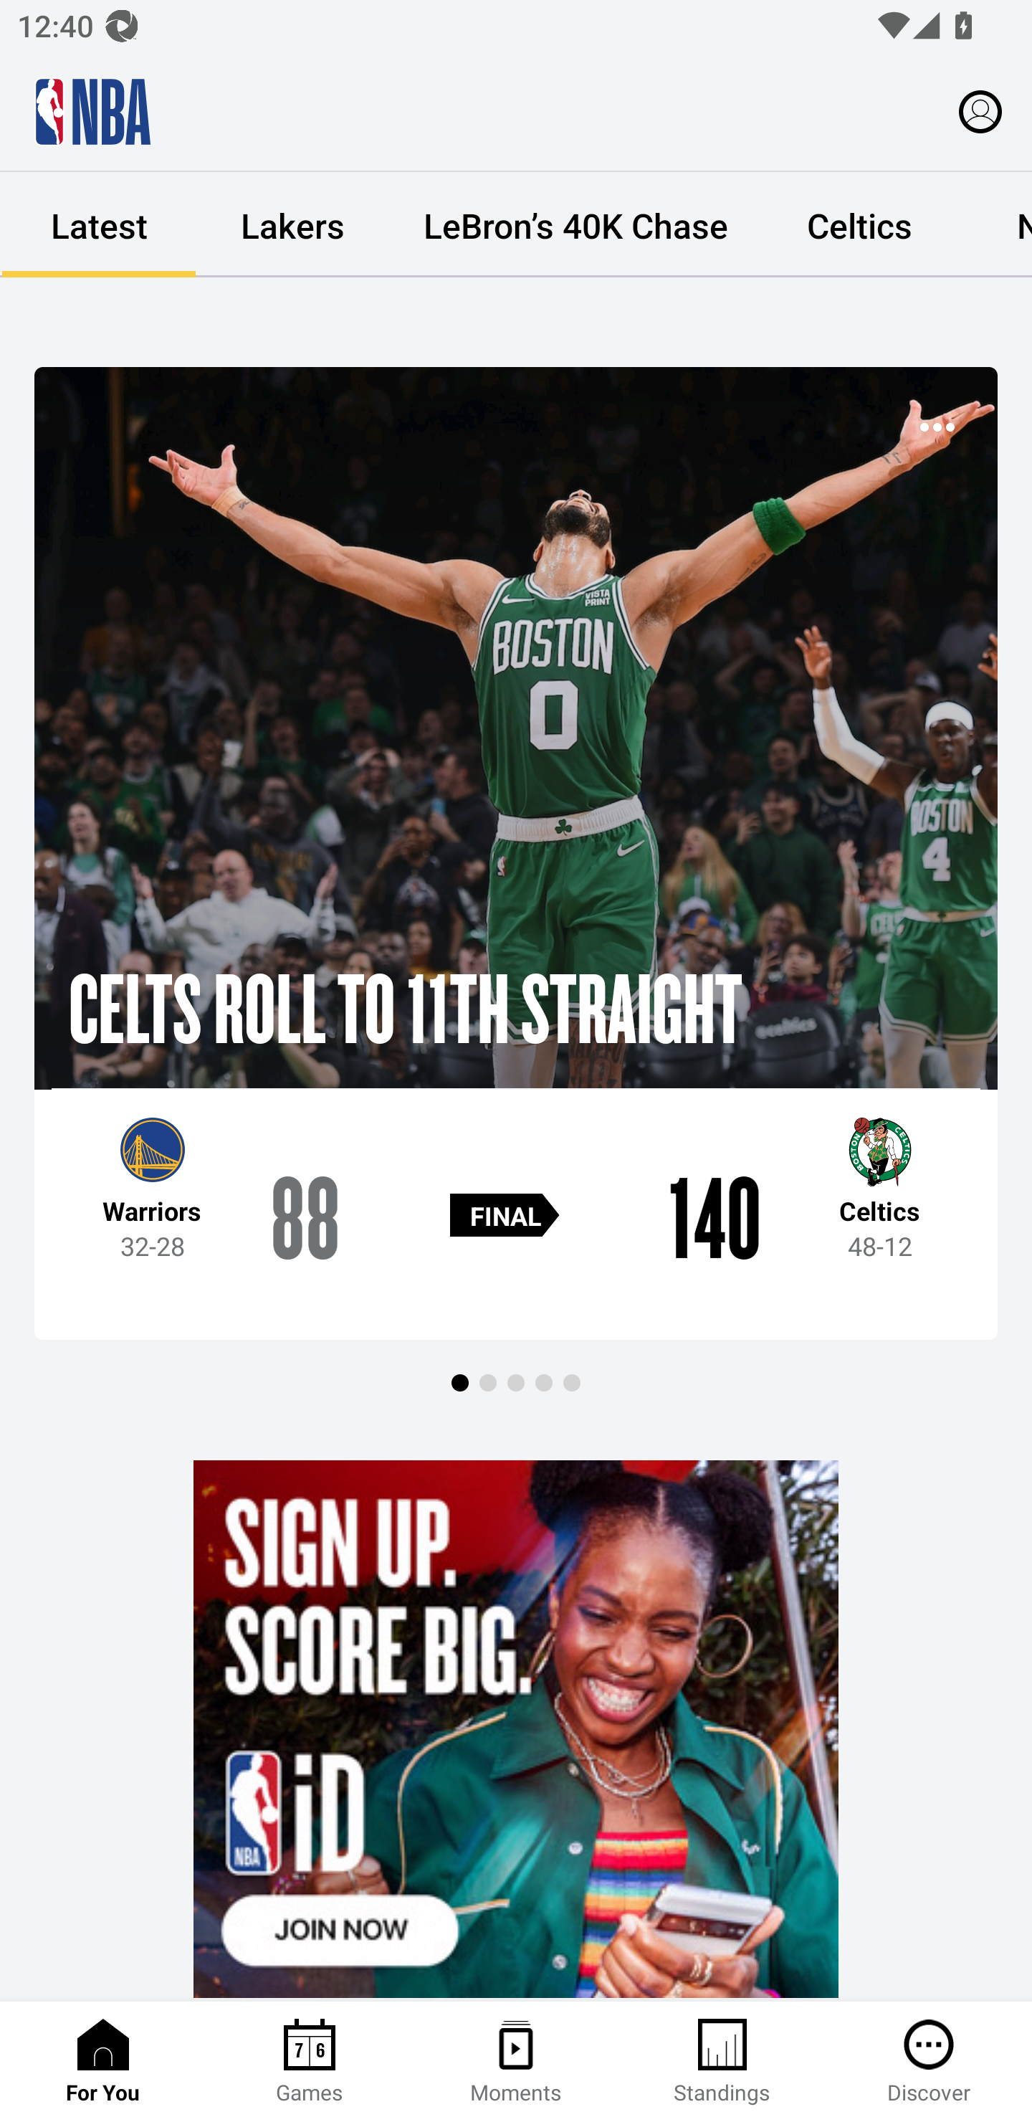 The image size is (1032, 2122). What do you see at coordinates (859, 225) in the screenshot?
I see `Celtics` at bounding box center [859, 225].